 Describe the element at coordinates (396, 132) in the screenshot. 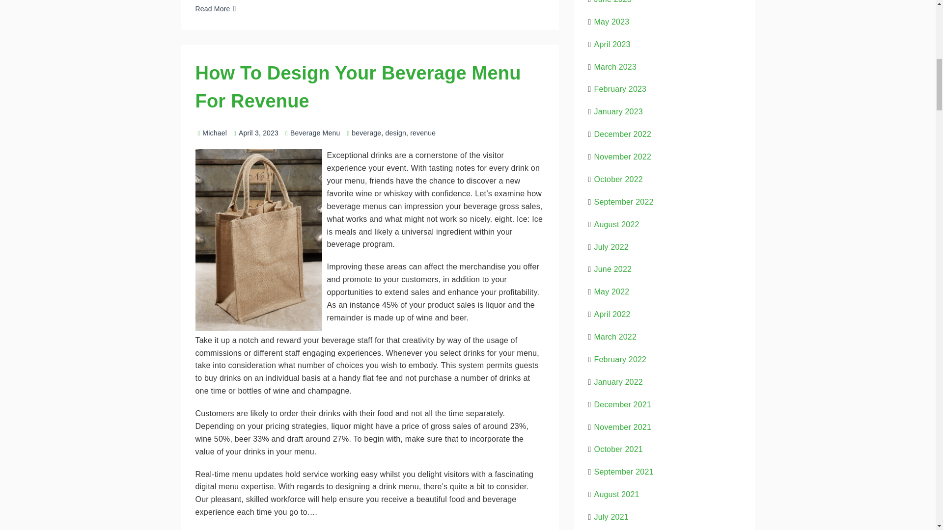

I see `design` at that location.